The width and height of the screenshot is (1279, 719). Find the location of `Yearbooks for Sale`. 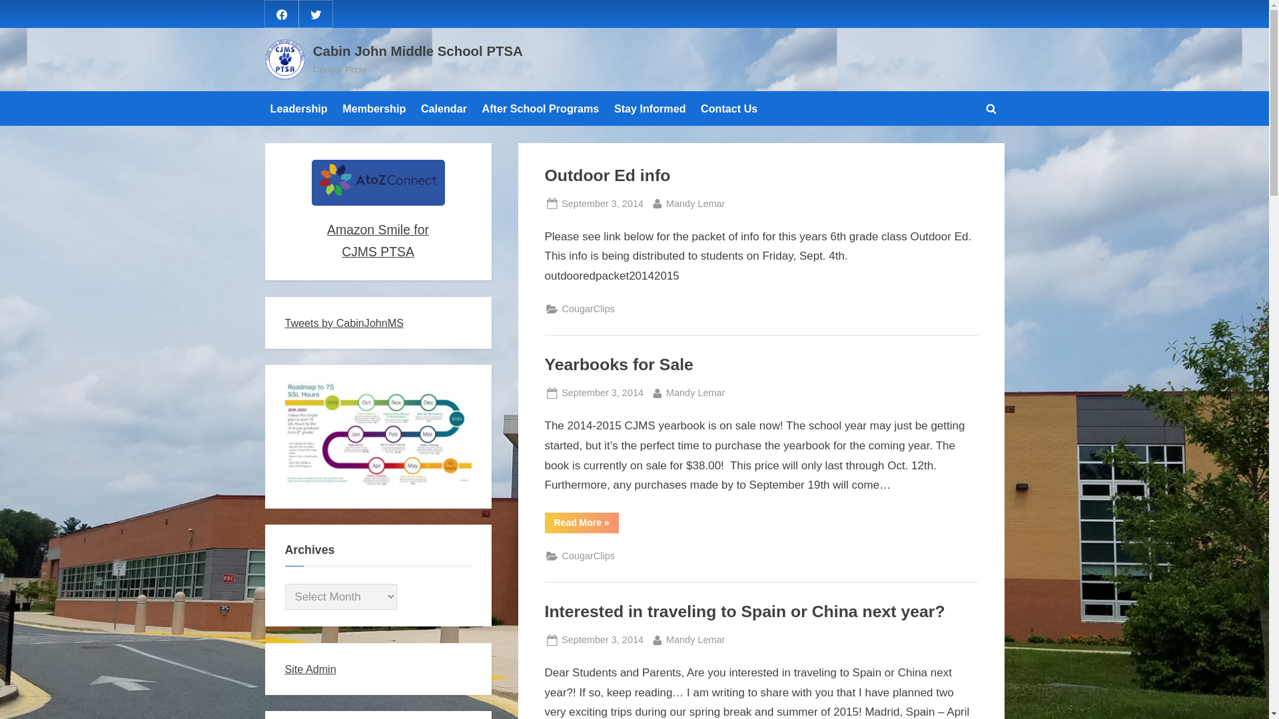

Yearbooks for Sale is located at coordinates (316, 13).